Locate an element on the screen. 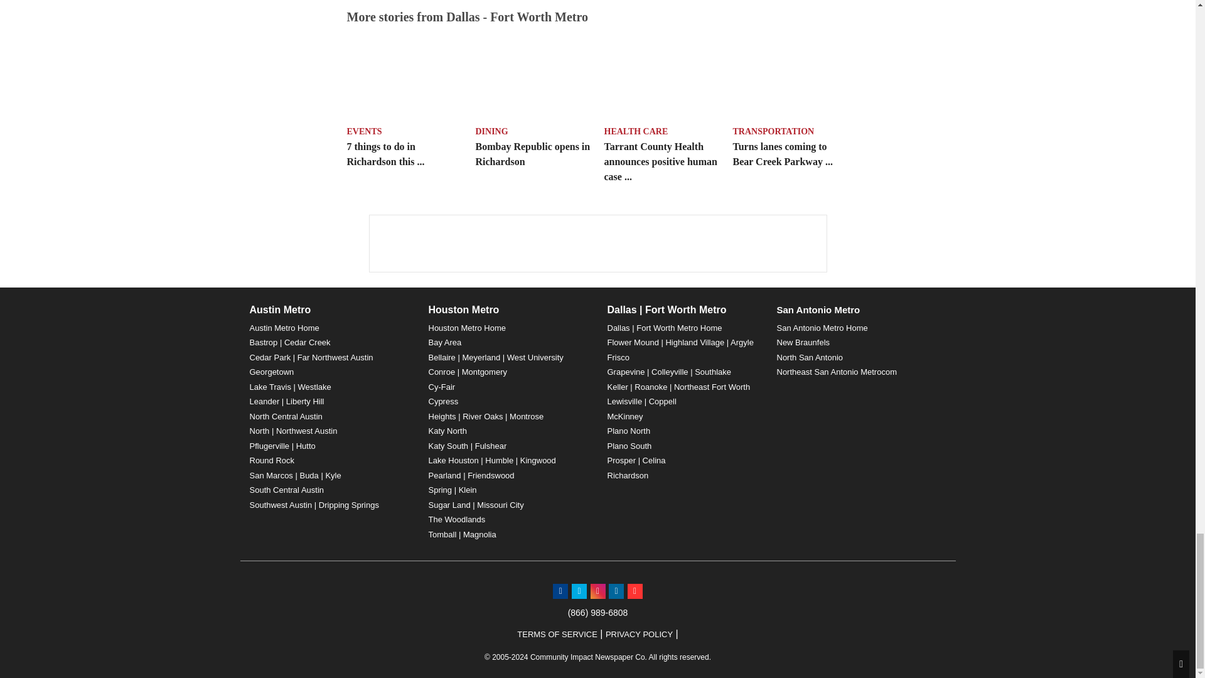 This screenshot has height=678, width=1205. 3rd party ad content is located at coordinates (597, 244).